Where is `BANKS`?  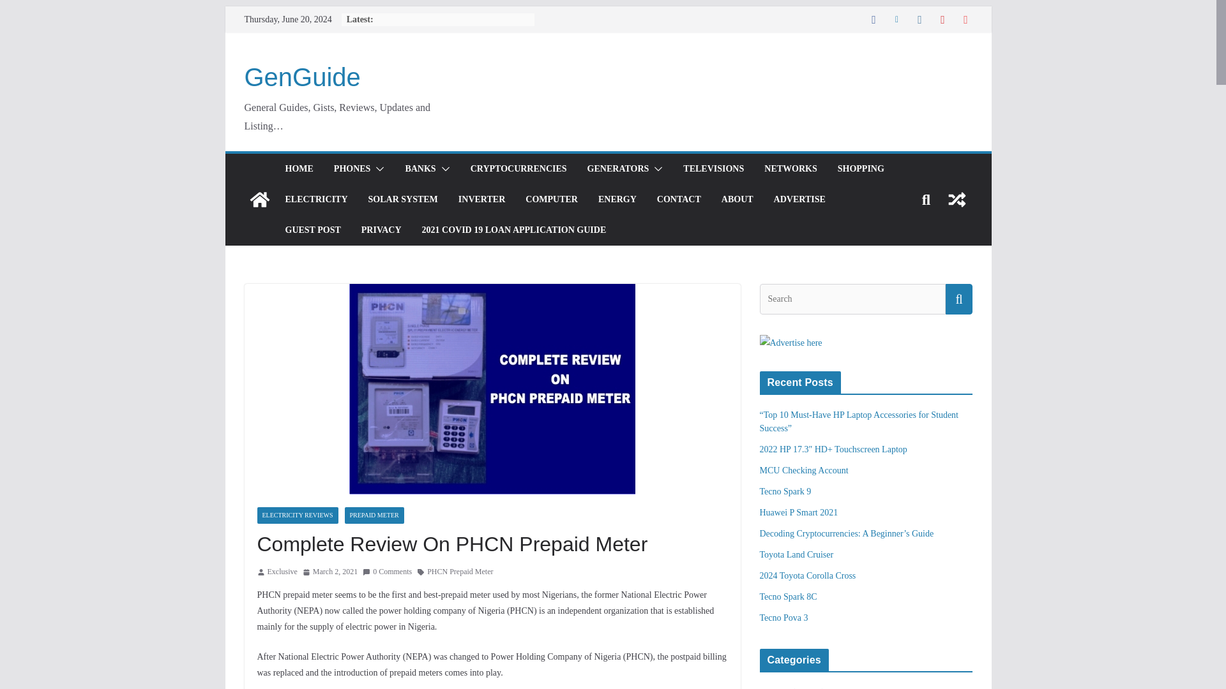 BANKS is located at coordinates (420, 168).